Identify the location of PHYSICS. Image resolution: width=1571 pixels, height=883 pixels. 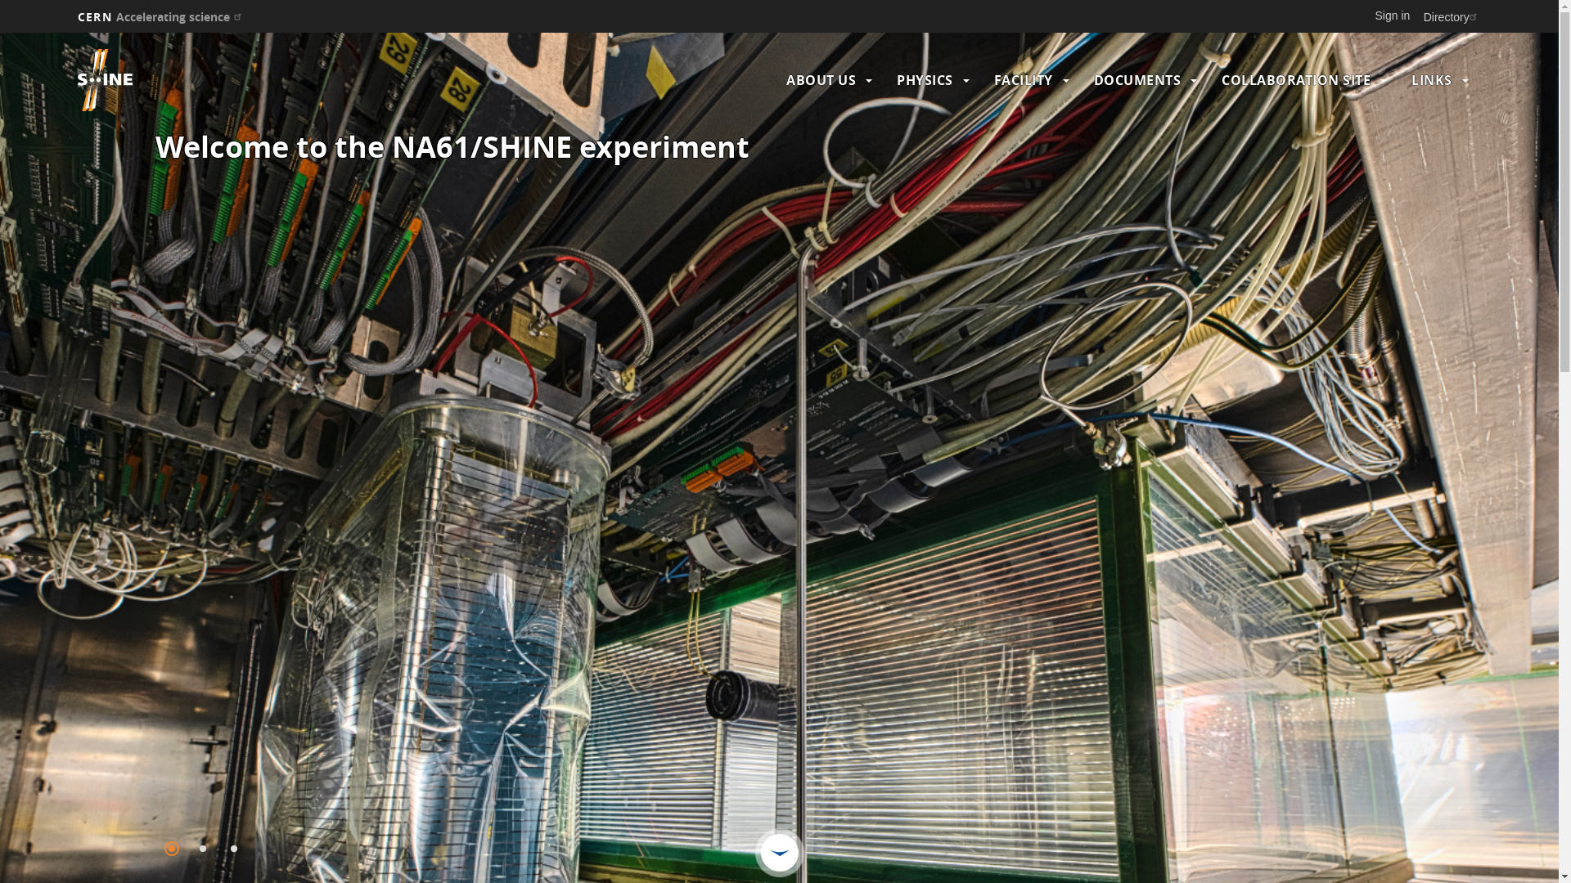
(925, 80).